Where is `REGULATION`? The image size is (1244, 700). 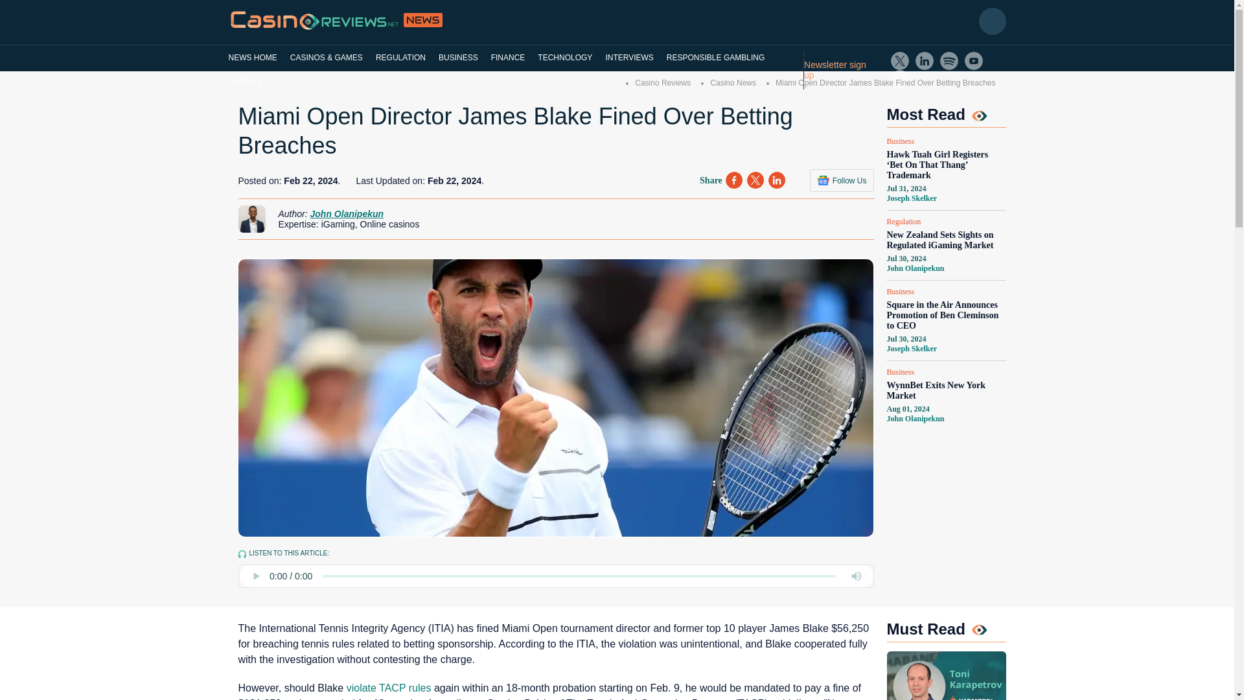
REGULATION is located at coordinates (400, 58).